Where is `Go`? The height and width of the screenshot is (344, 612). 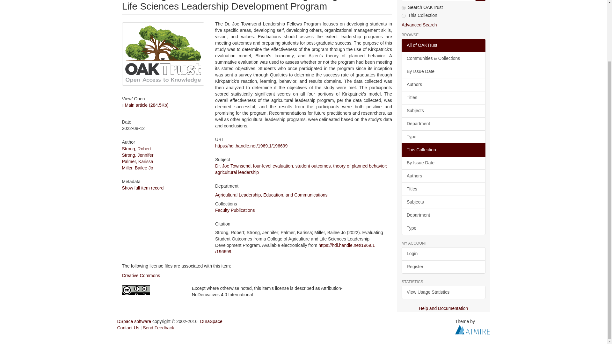
Go is located at coordinates (480, 1).